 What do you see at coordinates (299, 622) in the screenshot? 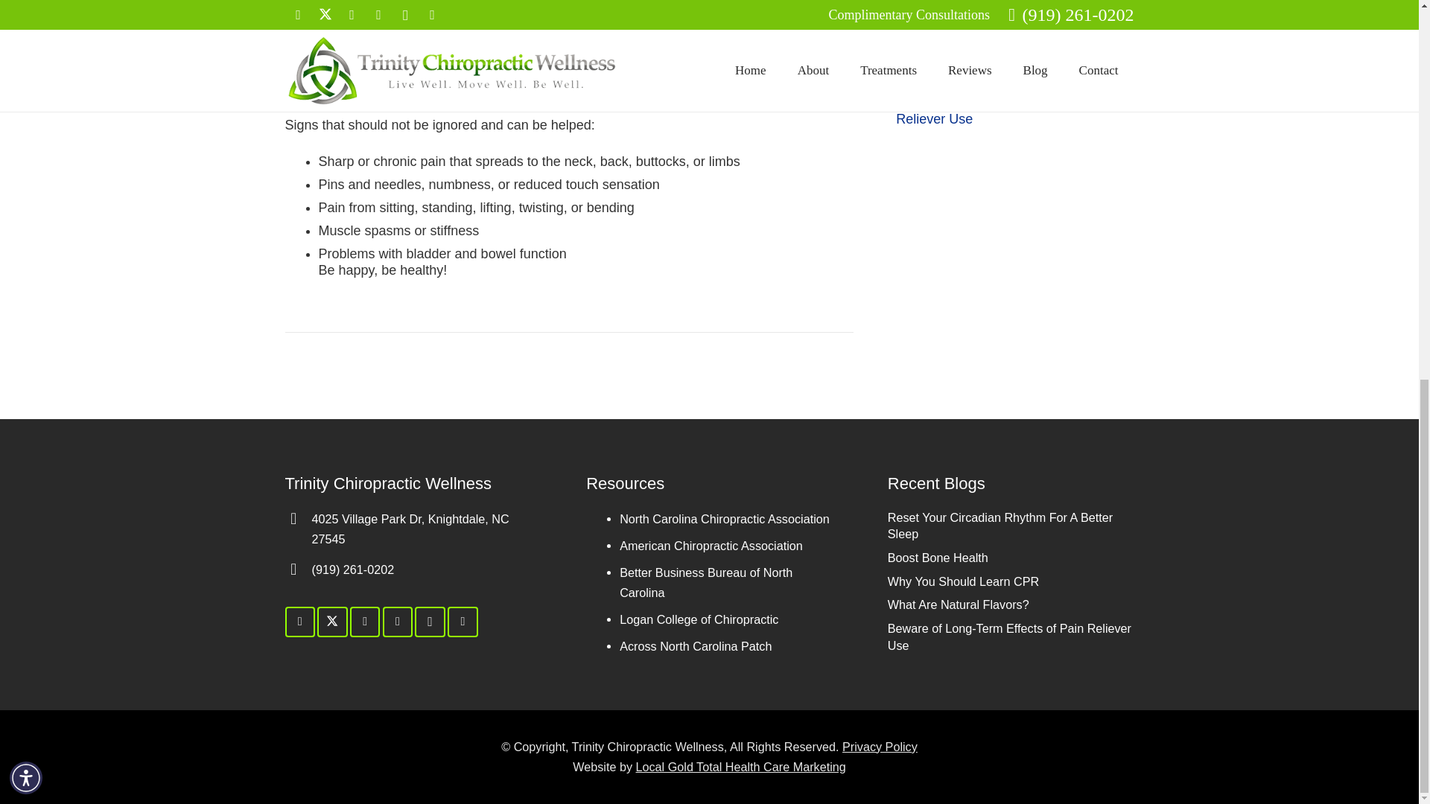
I see `Facebook` at bounding box center [299, 622].